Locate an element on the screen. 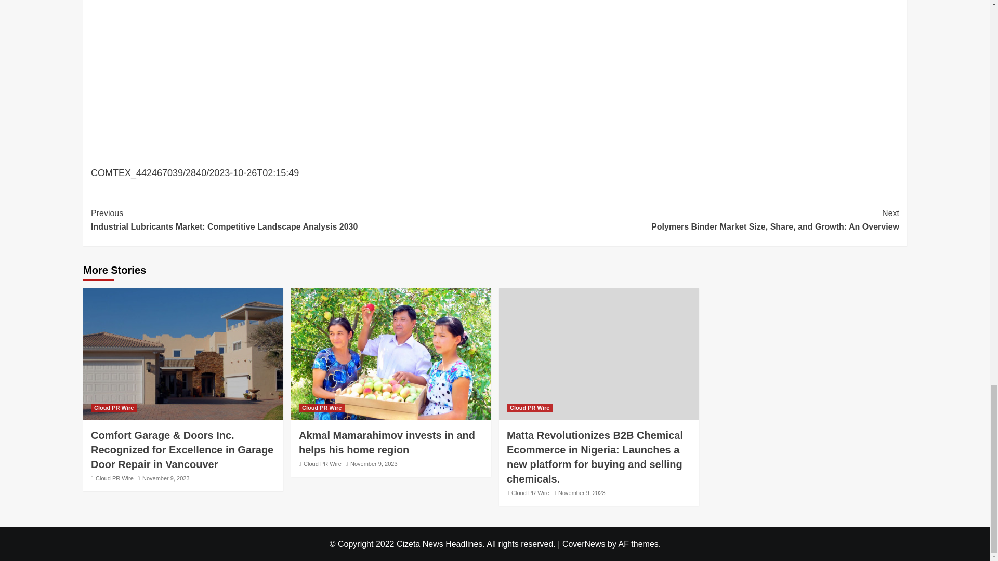  November 9, 2023 is located at coordinates (166, 478).